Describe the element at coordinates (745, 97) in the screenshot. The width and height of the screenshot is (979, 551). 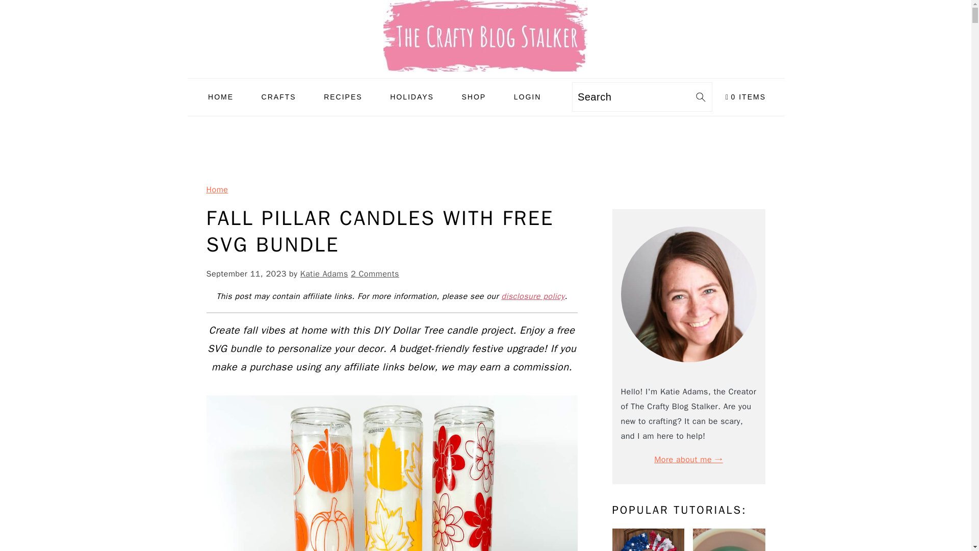
I see `0 ITEMS` at that location.